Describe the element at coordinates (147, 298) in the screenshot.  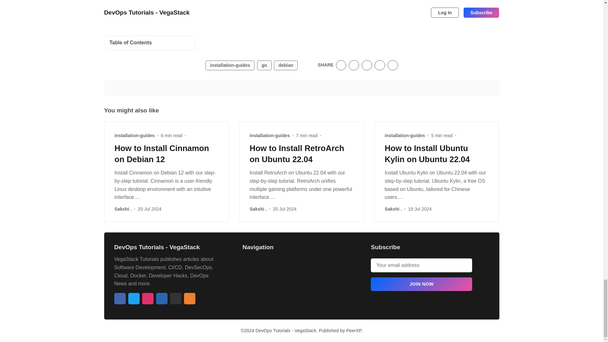
I see `Instagram` at that location.